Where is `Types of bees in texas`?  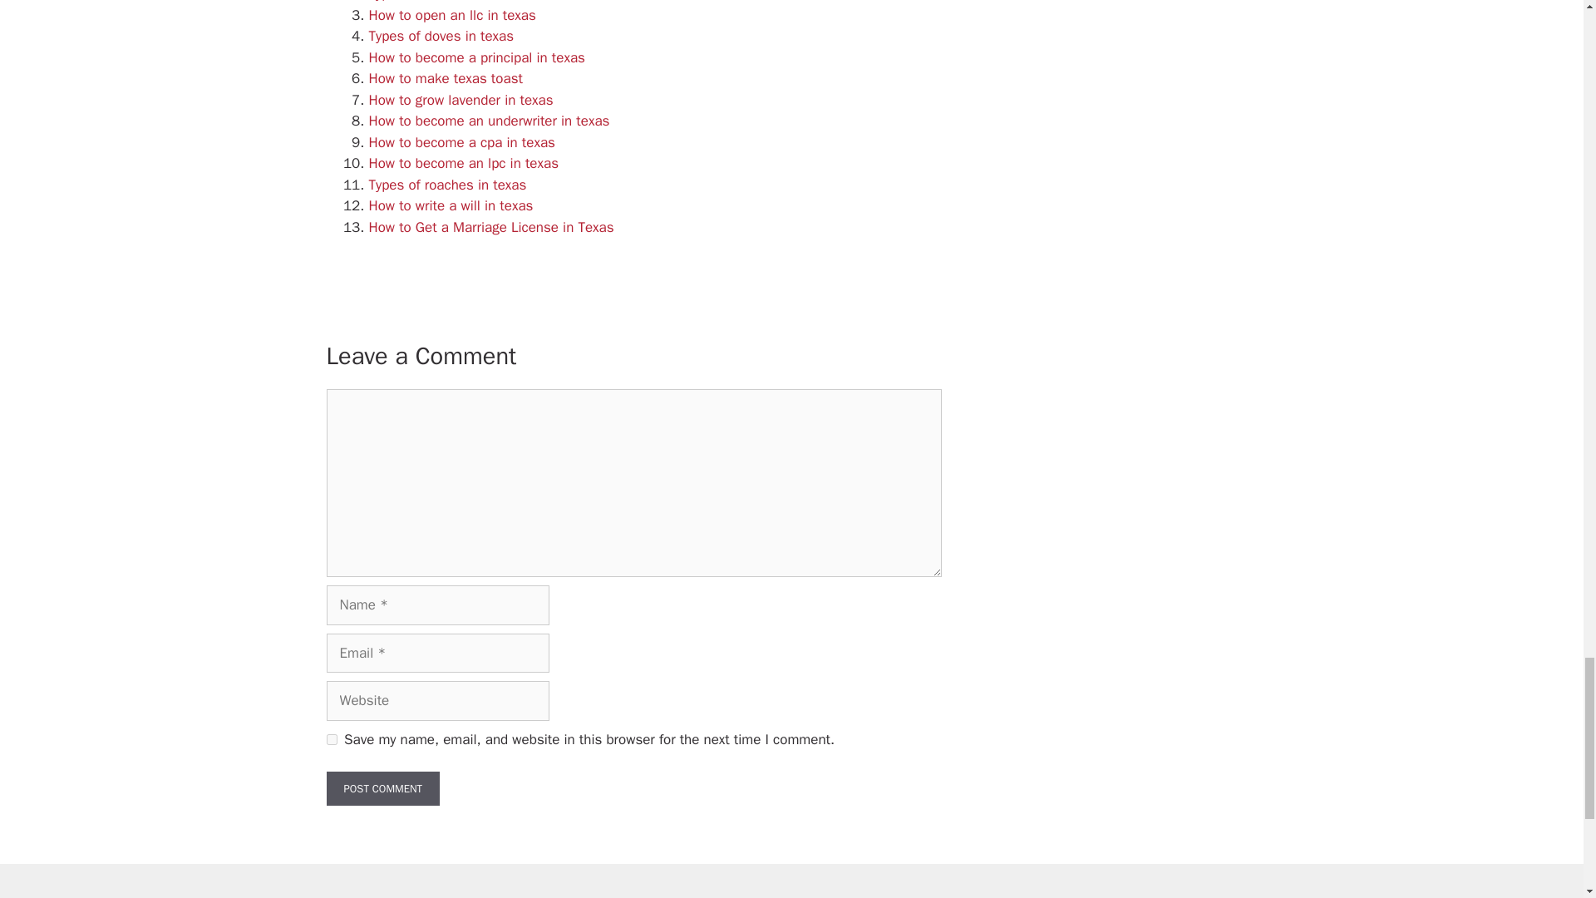
Types of bees in texas is located at coordinates (437, 2).